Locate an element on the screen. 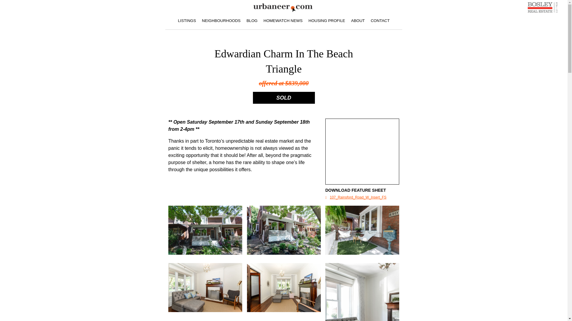 Image resolution: width=572 pixels, height=321 pixels. HOMEWATCH NEWS is located at coordinates (283, 22).